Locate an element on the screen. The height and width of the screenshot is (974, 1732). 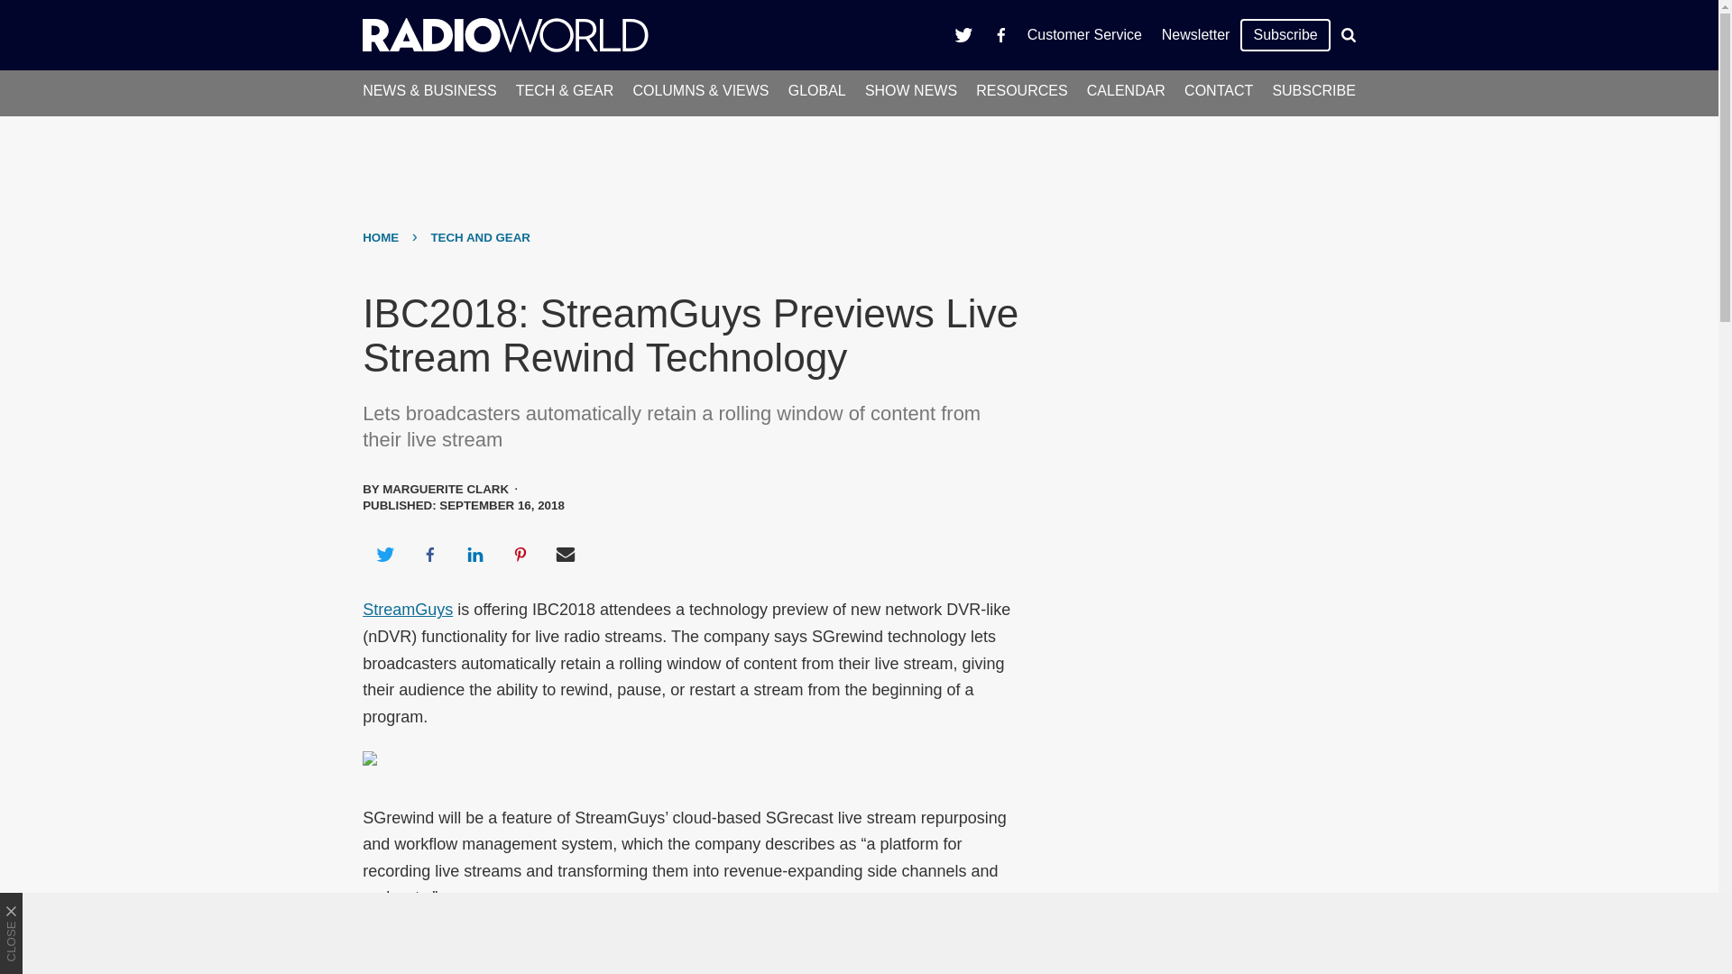
Share via Email is located at coordinates (566, 554).